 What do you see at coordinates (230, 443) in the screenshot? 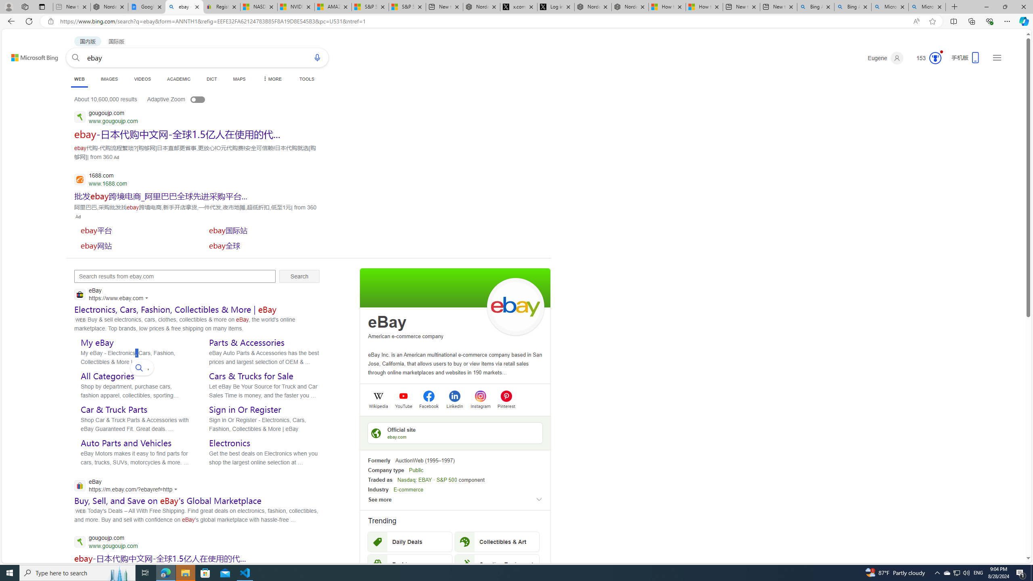
I see `Electronics` at bounding box center [230, 443].